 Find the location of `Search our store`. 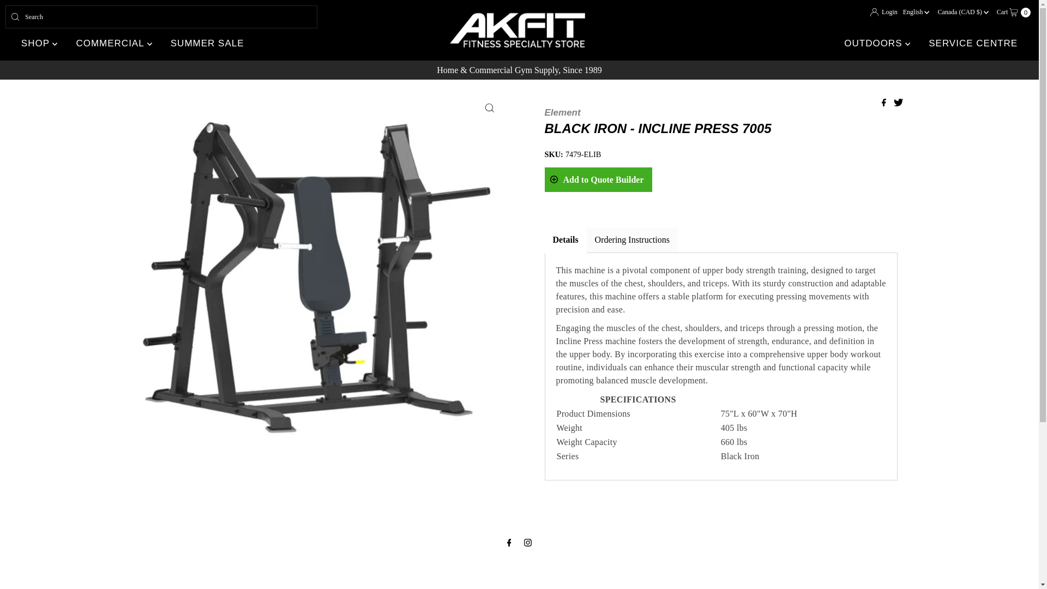

Search our store is located at coordinates (916, 12).